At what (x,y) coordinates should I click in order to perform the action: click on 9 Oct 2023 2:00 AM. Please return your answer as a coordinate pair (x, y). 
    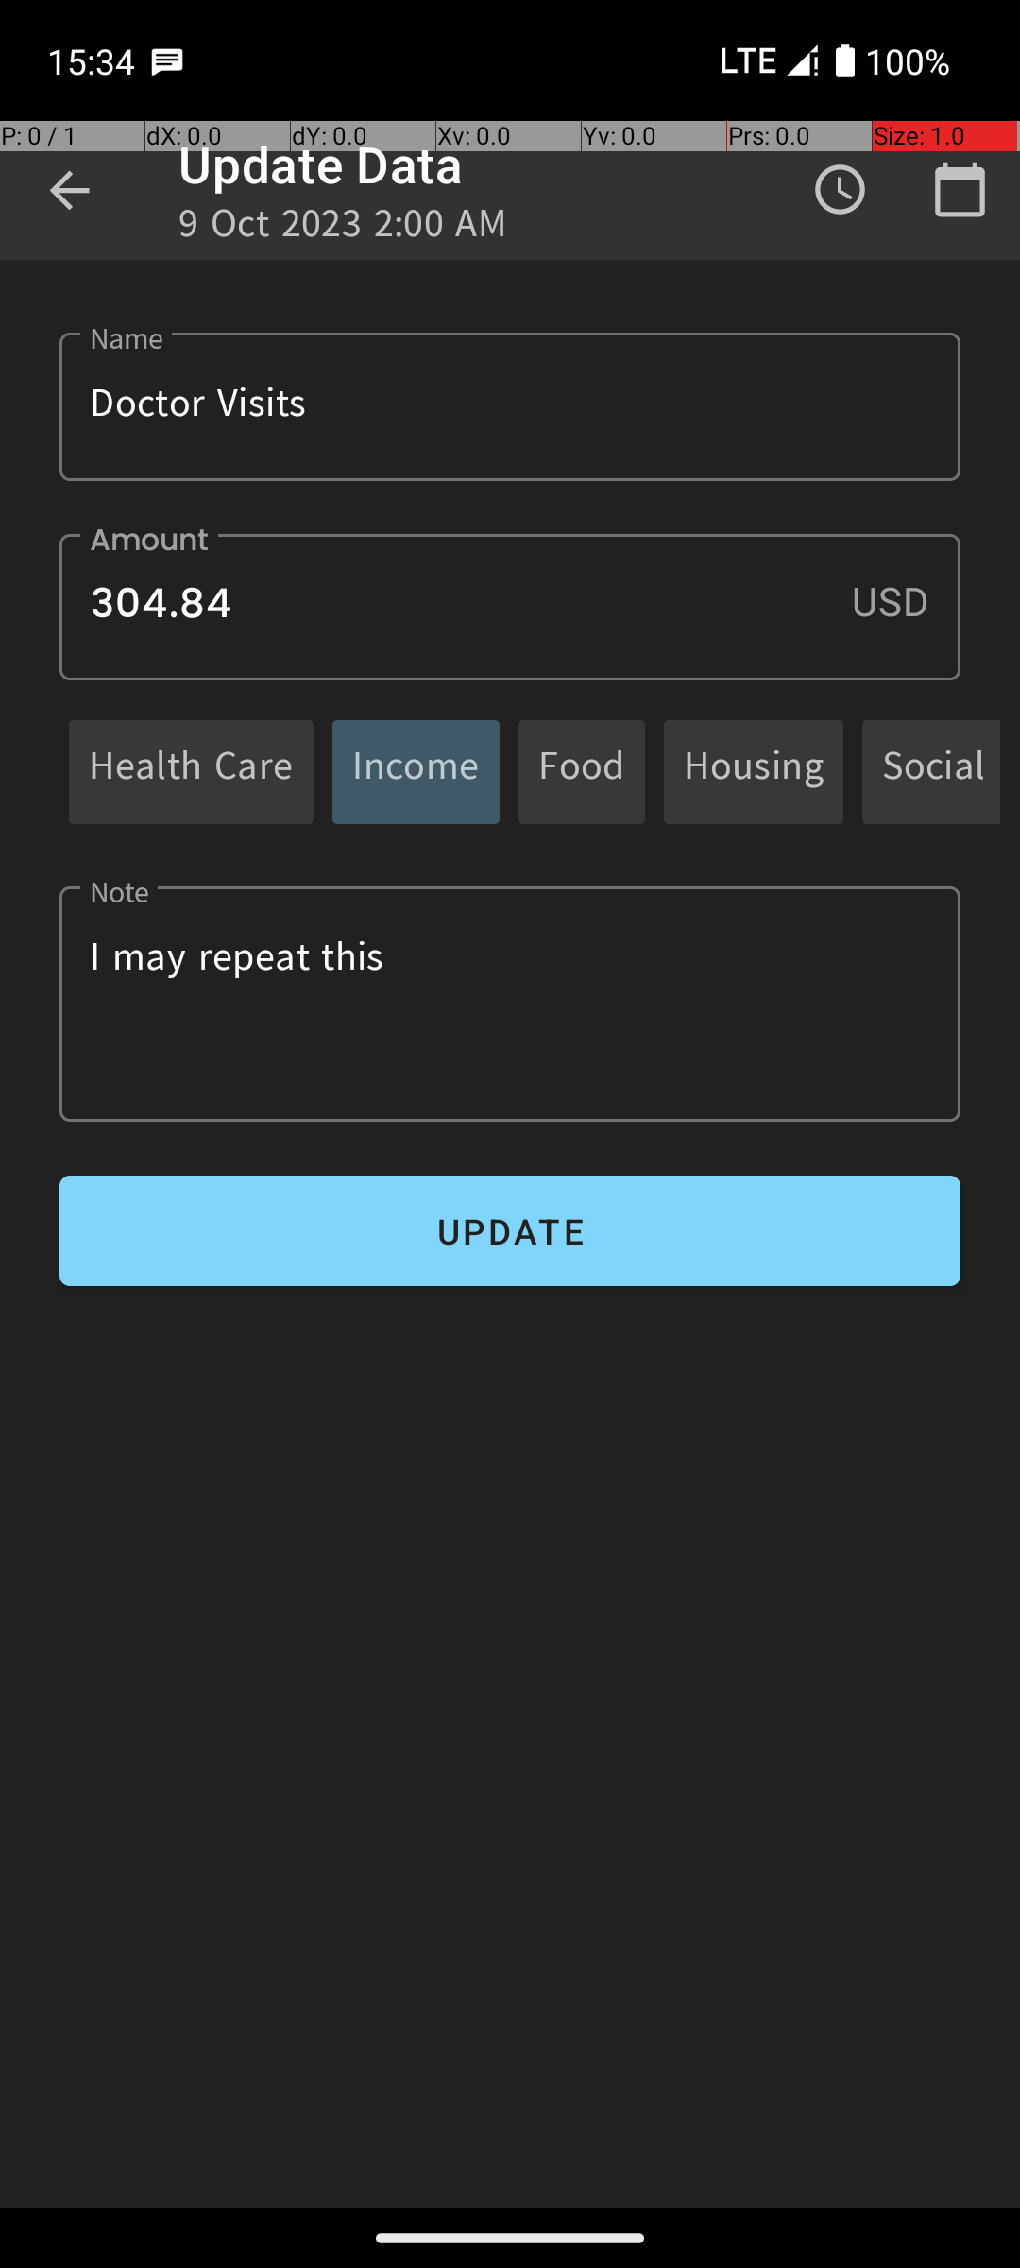
    Looking at the image, I should click on (344, 229).